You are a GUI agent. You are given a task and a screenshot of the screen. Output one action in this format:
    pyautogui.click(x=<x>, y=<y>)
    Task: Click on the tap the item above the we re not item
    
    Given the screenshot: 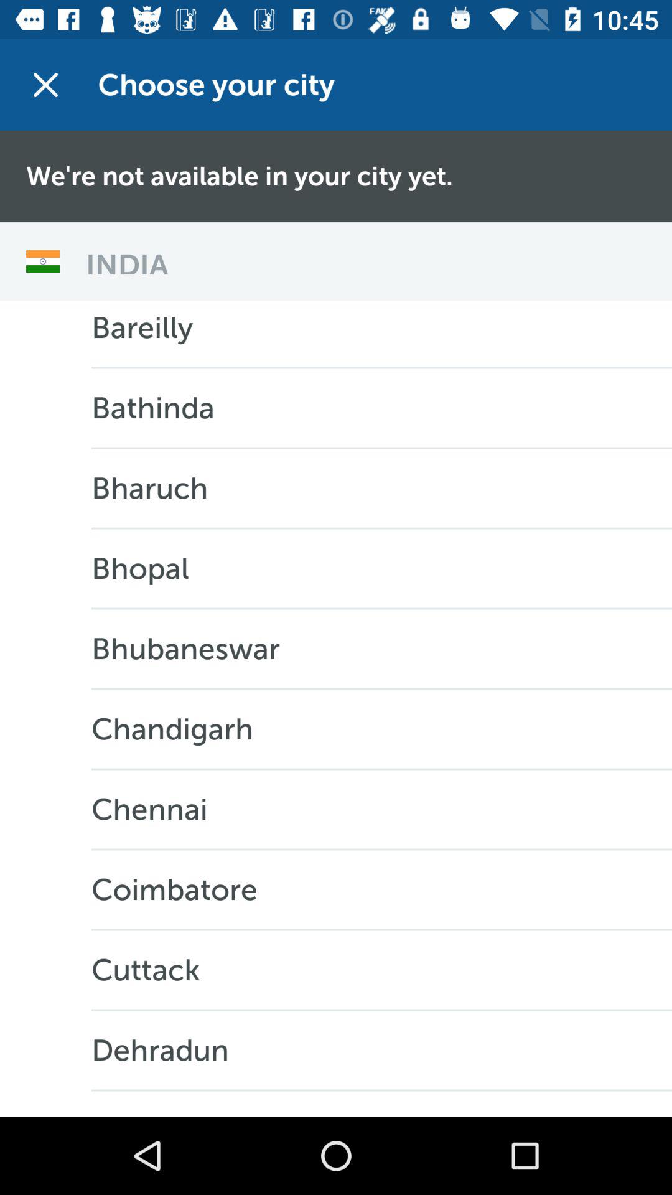 What is the action you would take?
    pyautogui.click(x=45, y=85)
    